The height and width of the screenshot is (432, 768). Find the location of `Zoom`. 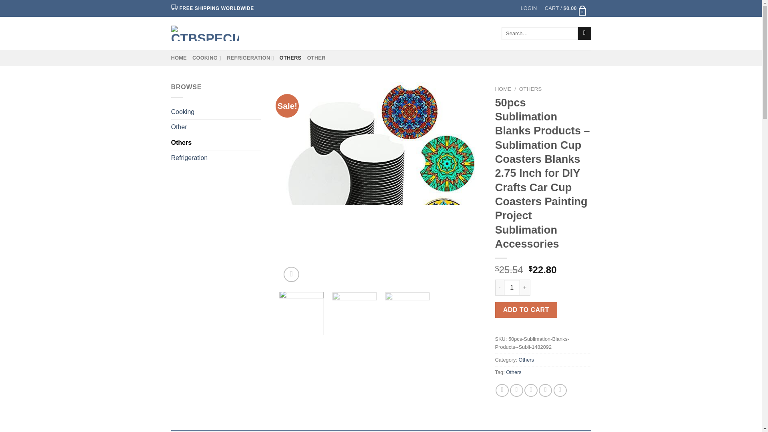

Zoom is located at coordinates (291, 274).